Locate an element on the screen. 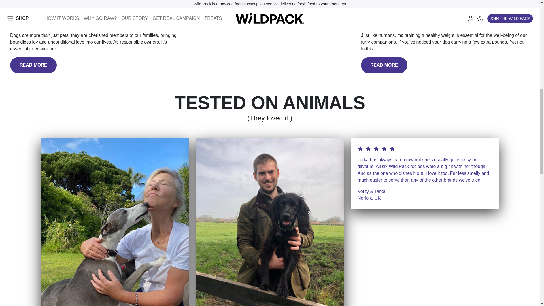 The height and width of the screenshot is (306, 544). How To Help Your Dog Lose Weight is located at coordinates (406, 18).